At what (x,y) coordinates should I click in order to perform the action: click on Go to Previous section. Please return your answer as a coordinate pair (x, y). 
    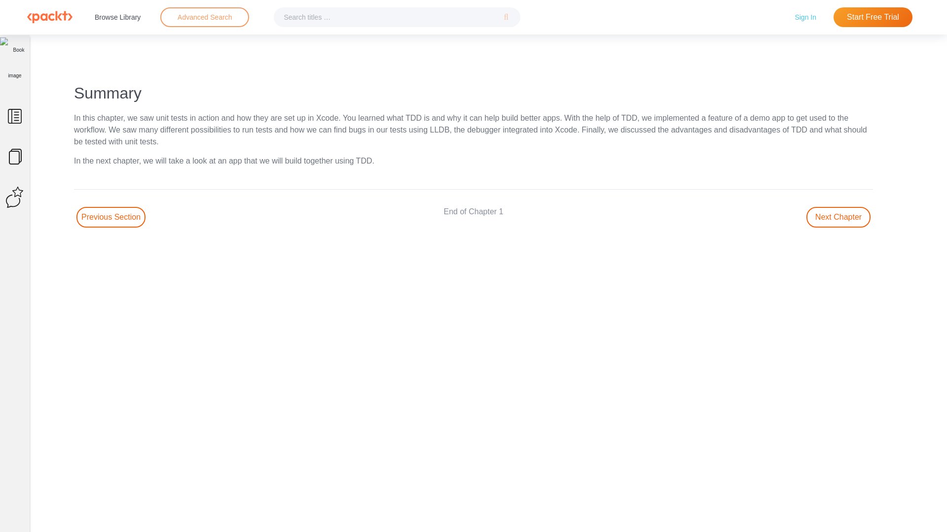
    Looking at the image, I should click on (111, 217).